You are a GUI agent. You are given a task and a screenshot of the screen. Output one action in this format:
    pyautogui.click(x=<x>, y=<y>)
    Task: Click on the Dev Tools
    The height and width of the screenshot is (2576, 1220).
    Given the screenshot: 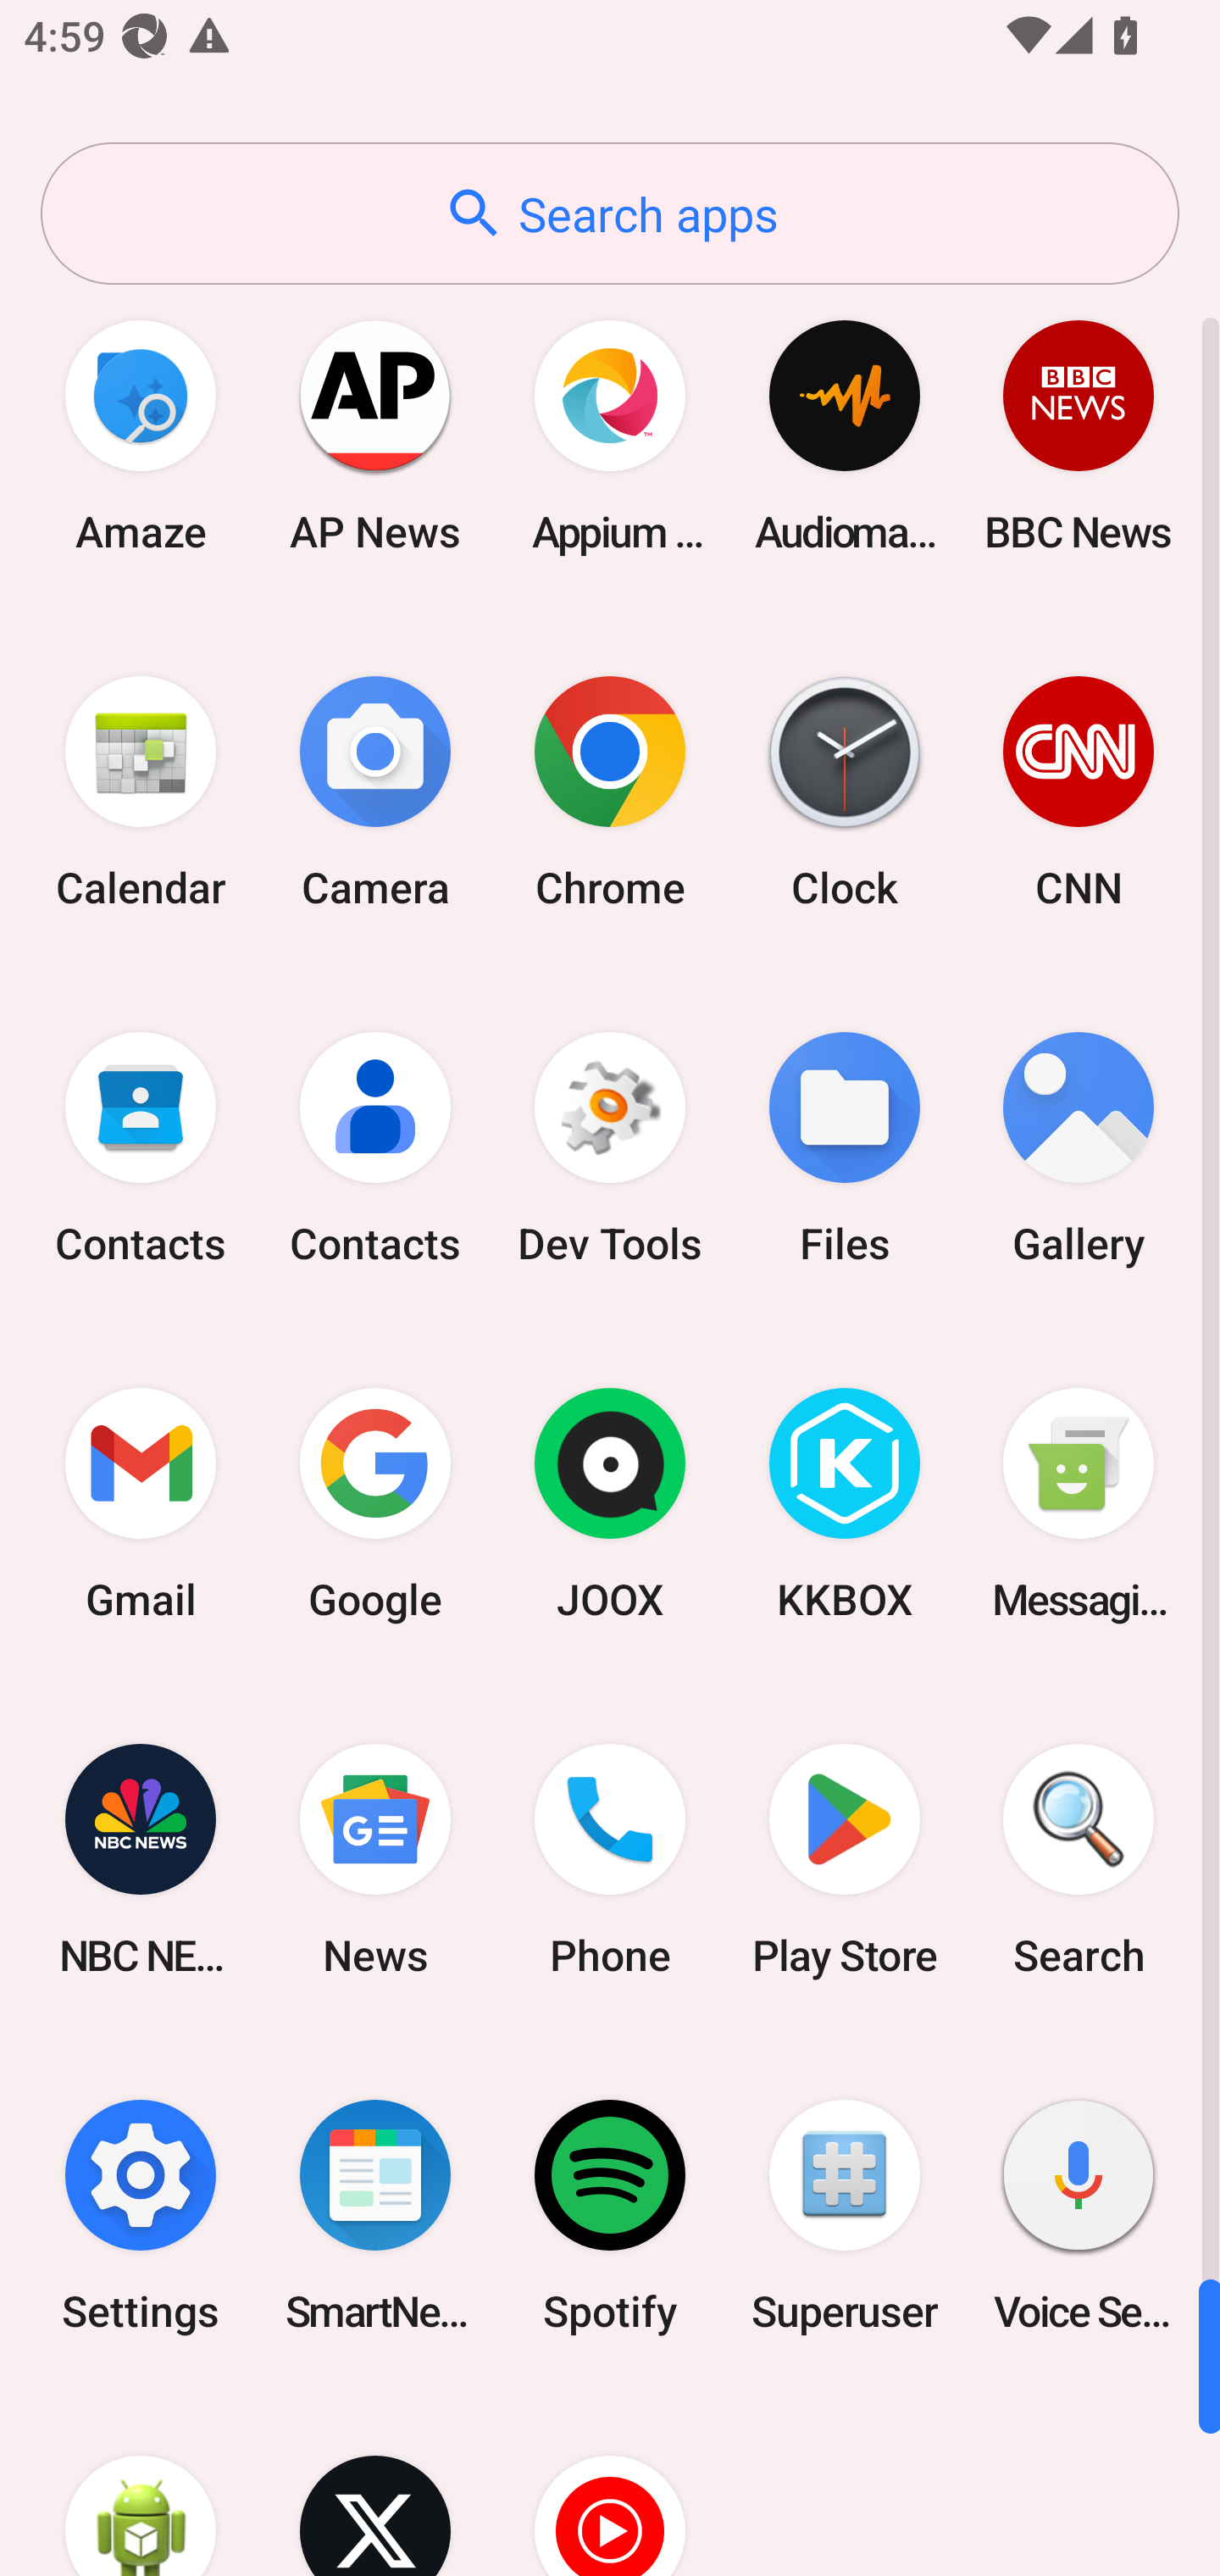 What is the action you would take?
    pyautogui.click(x=610, y=1149)
    